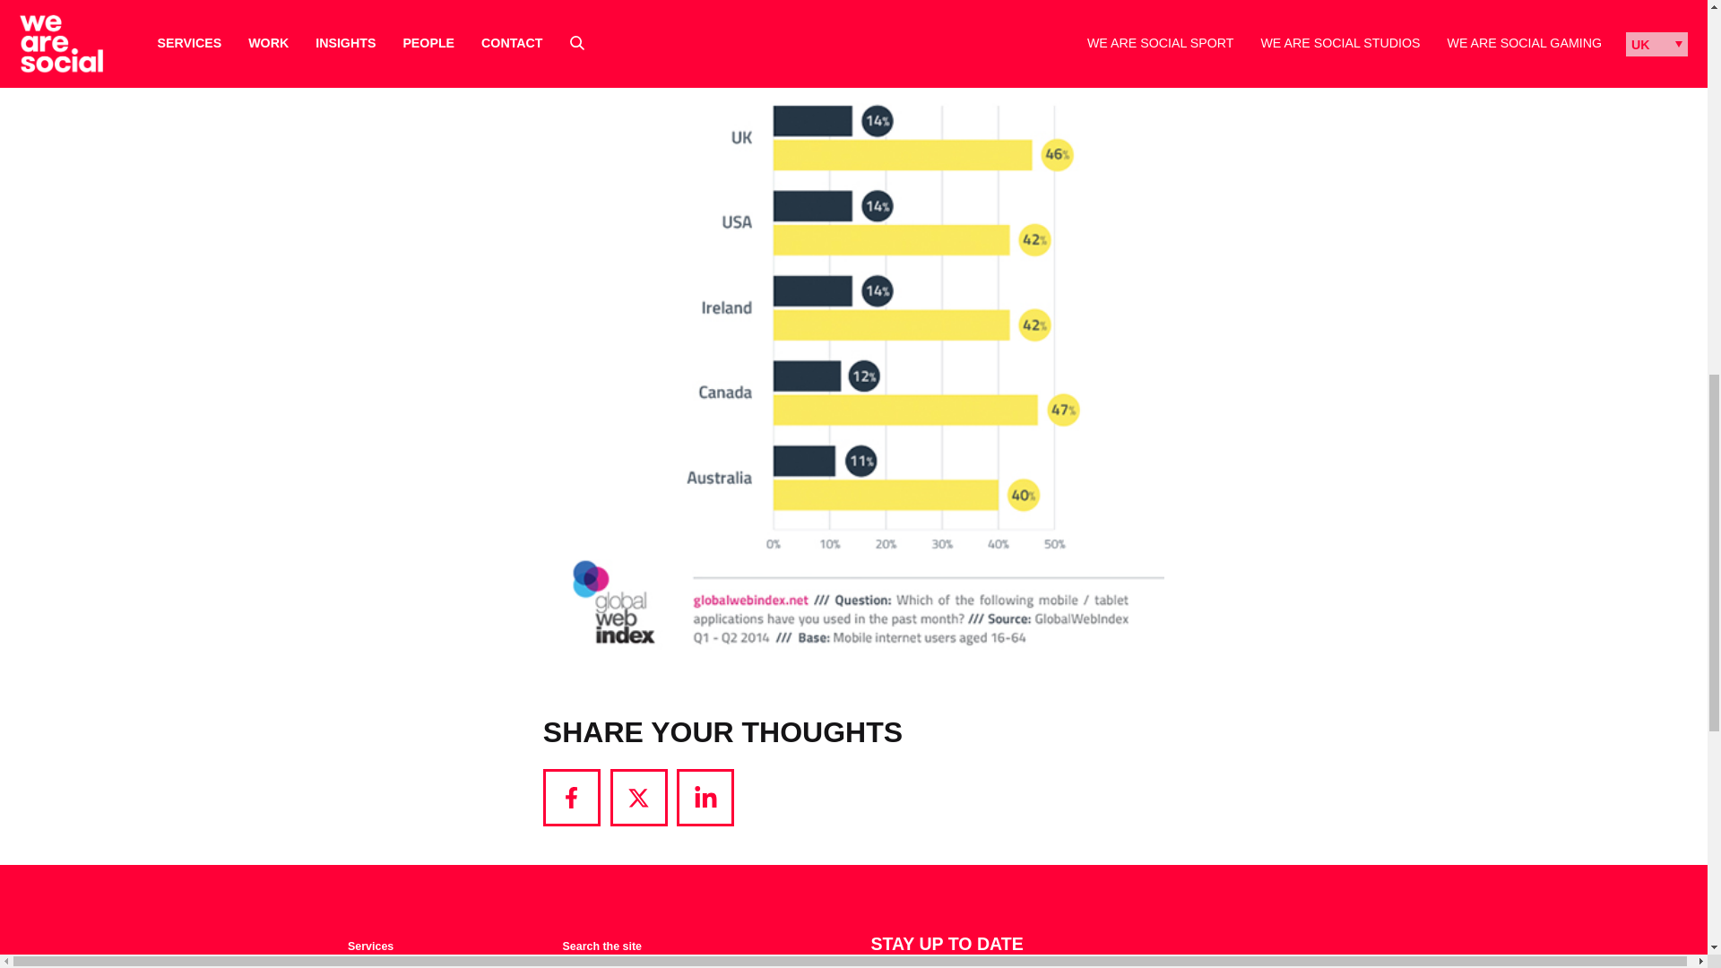 The width and height of the screenshot is (1721, 968). I want to click on Services, so click(370, 946).